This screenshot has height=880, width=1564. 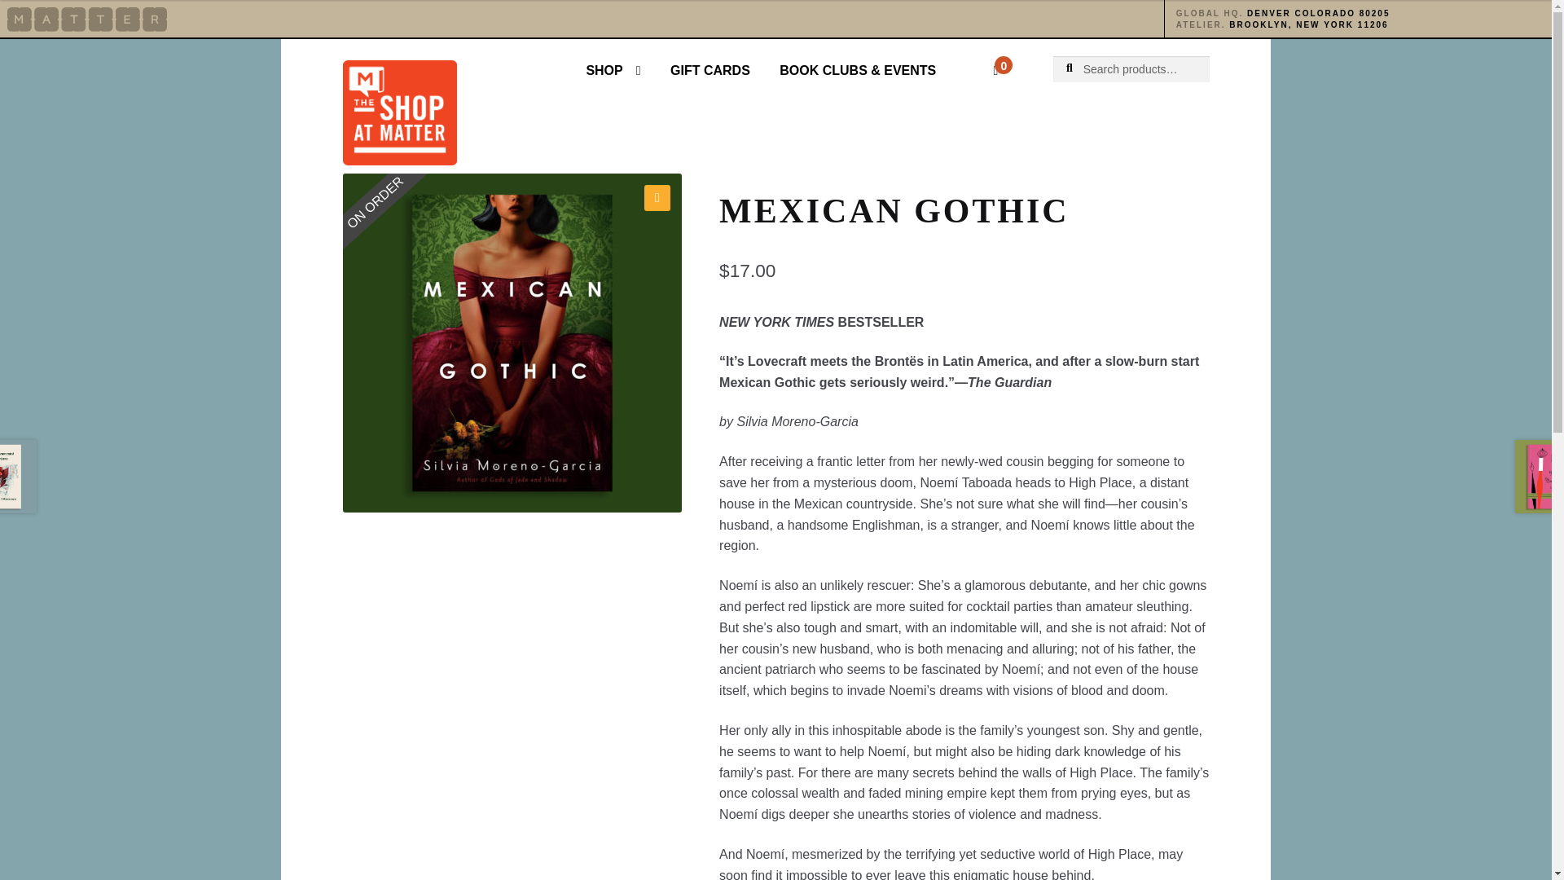 I want to click on View your shopping cart, so click(x=973, y=60).